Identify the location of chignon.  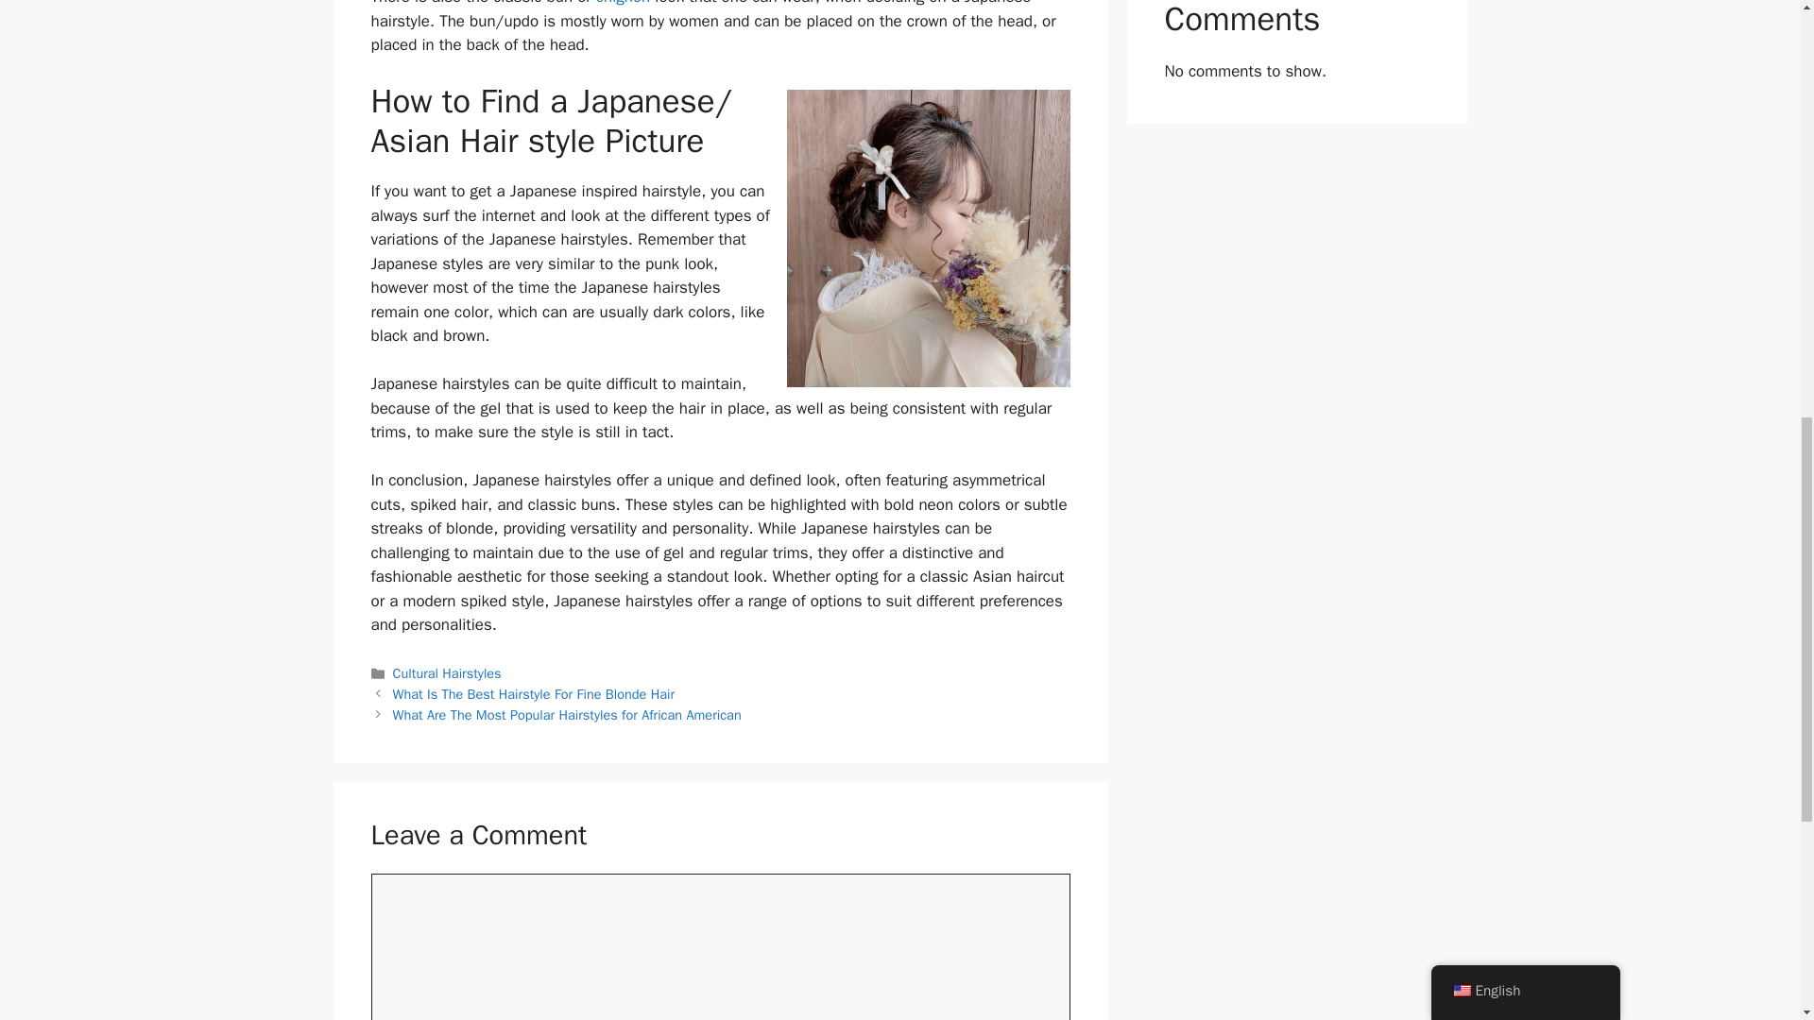
(623, 3).